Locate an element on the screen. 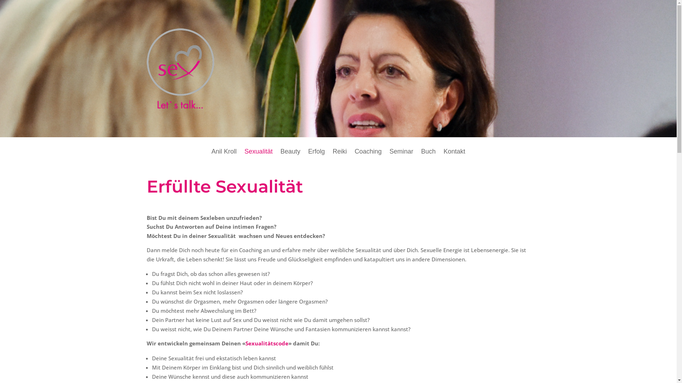  Coaching is located at coordinates (368, 157).